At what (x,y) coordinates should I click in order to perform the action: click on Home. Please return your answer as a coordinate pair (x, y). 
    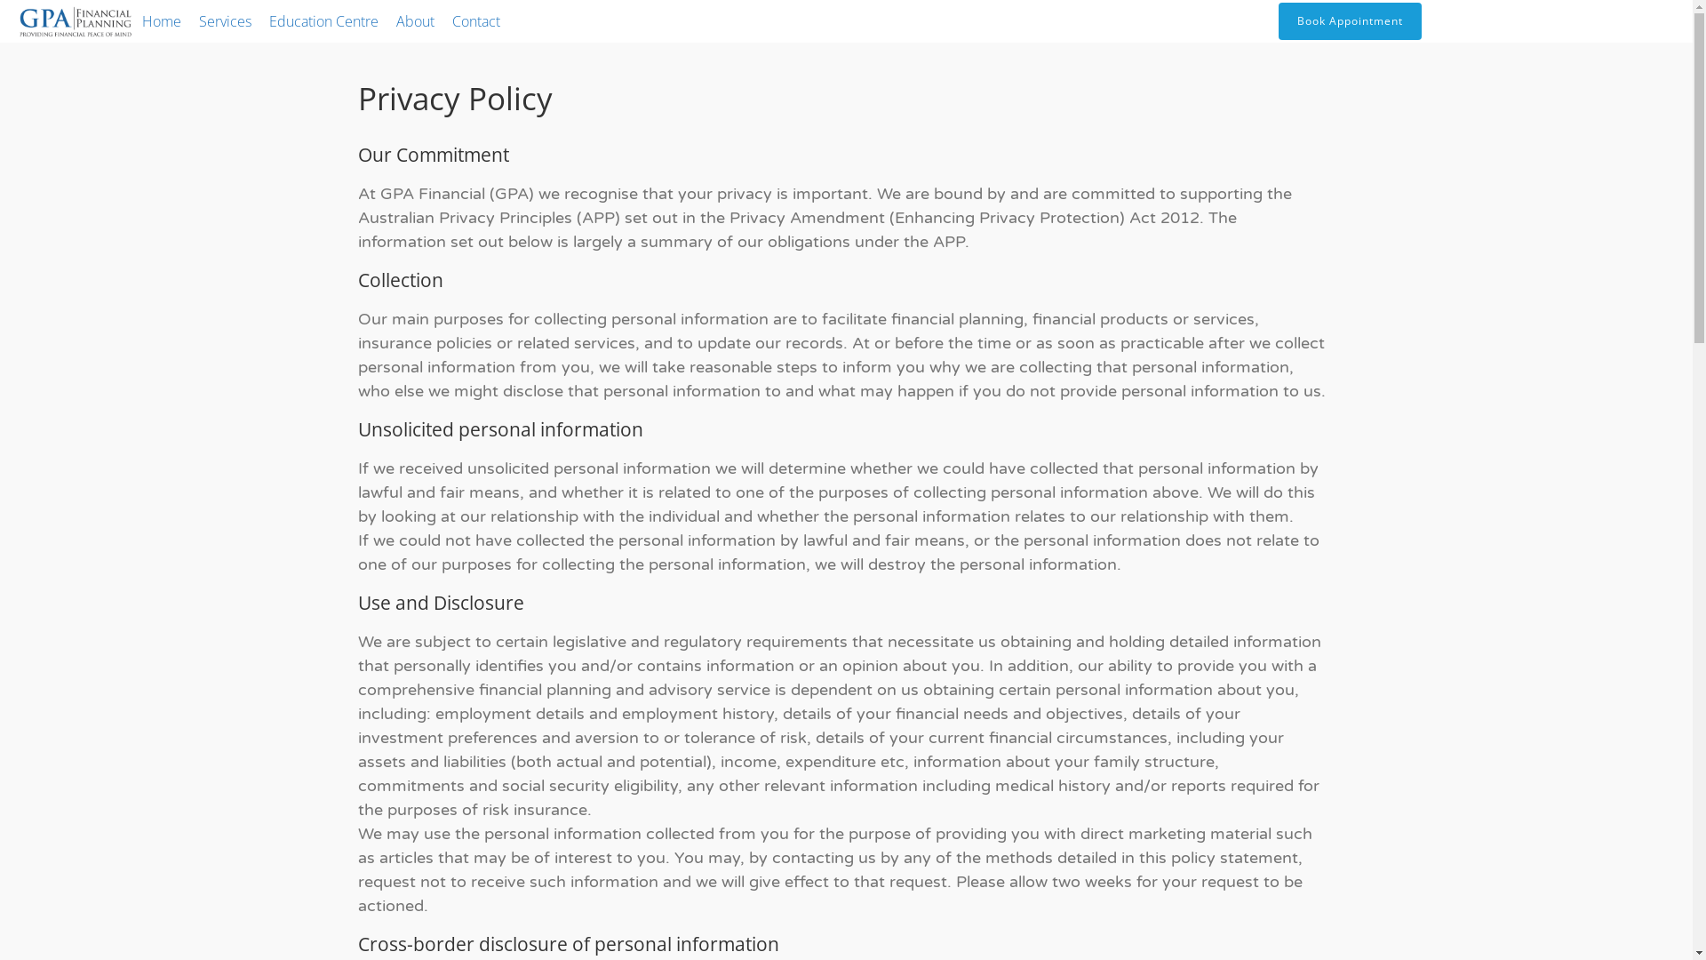
    Looking at the image, I should click on (162, 21).